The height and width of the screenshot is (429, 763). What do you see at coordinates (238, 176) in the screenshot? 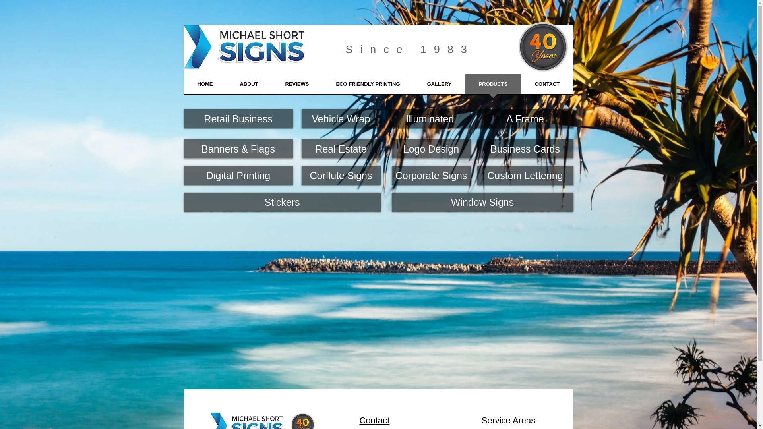
I see `Digital Printing` at bounding box center [238, 176].